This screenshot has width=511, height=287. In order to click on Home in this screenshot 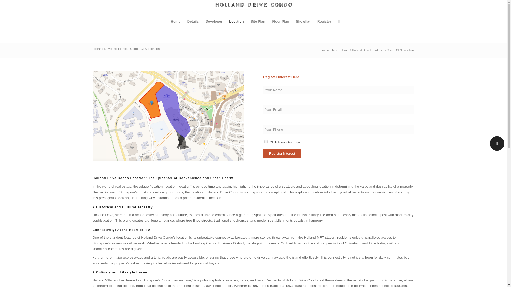, I will do `click(344, 50)`.